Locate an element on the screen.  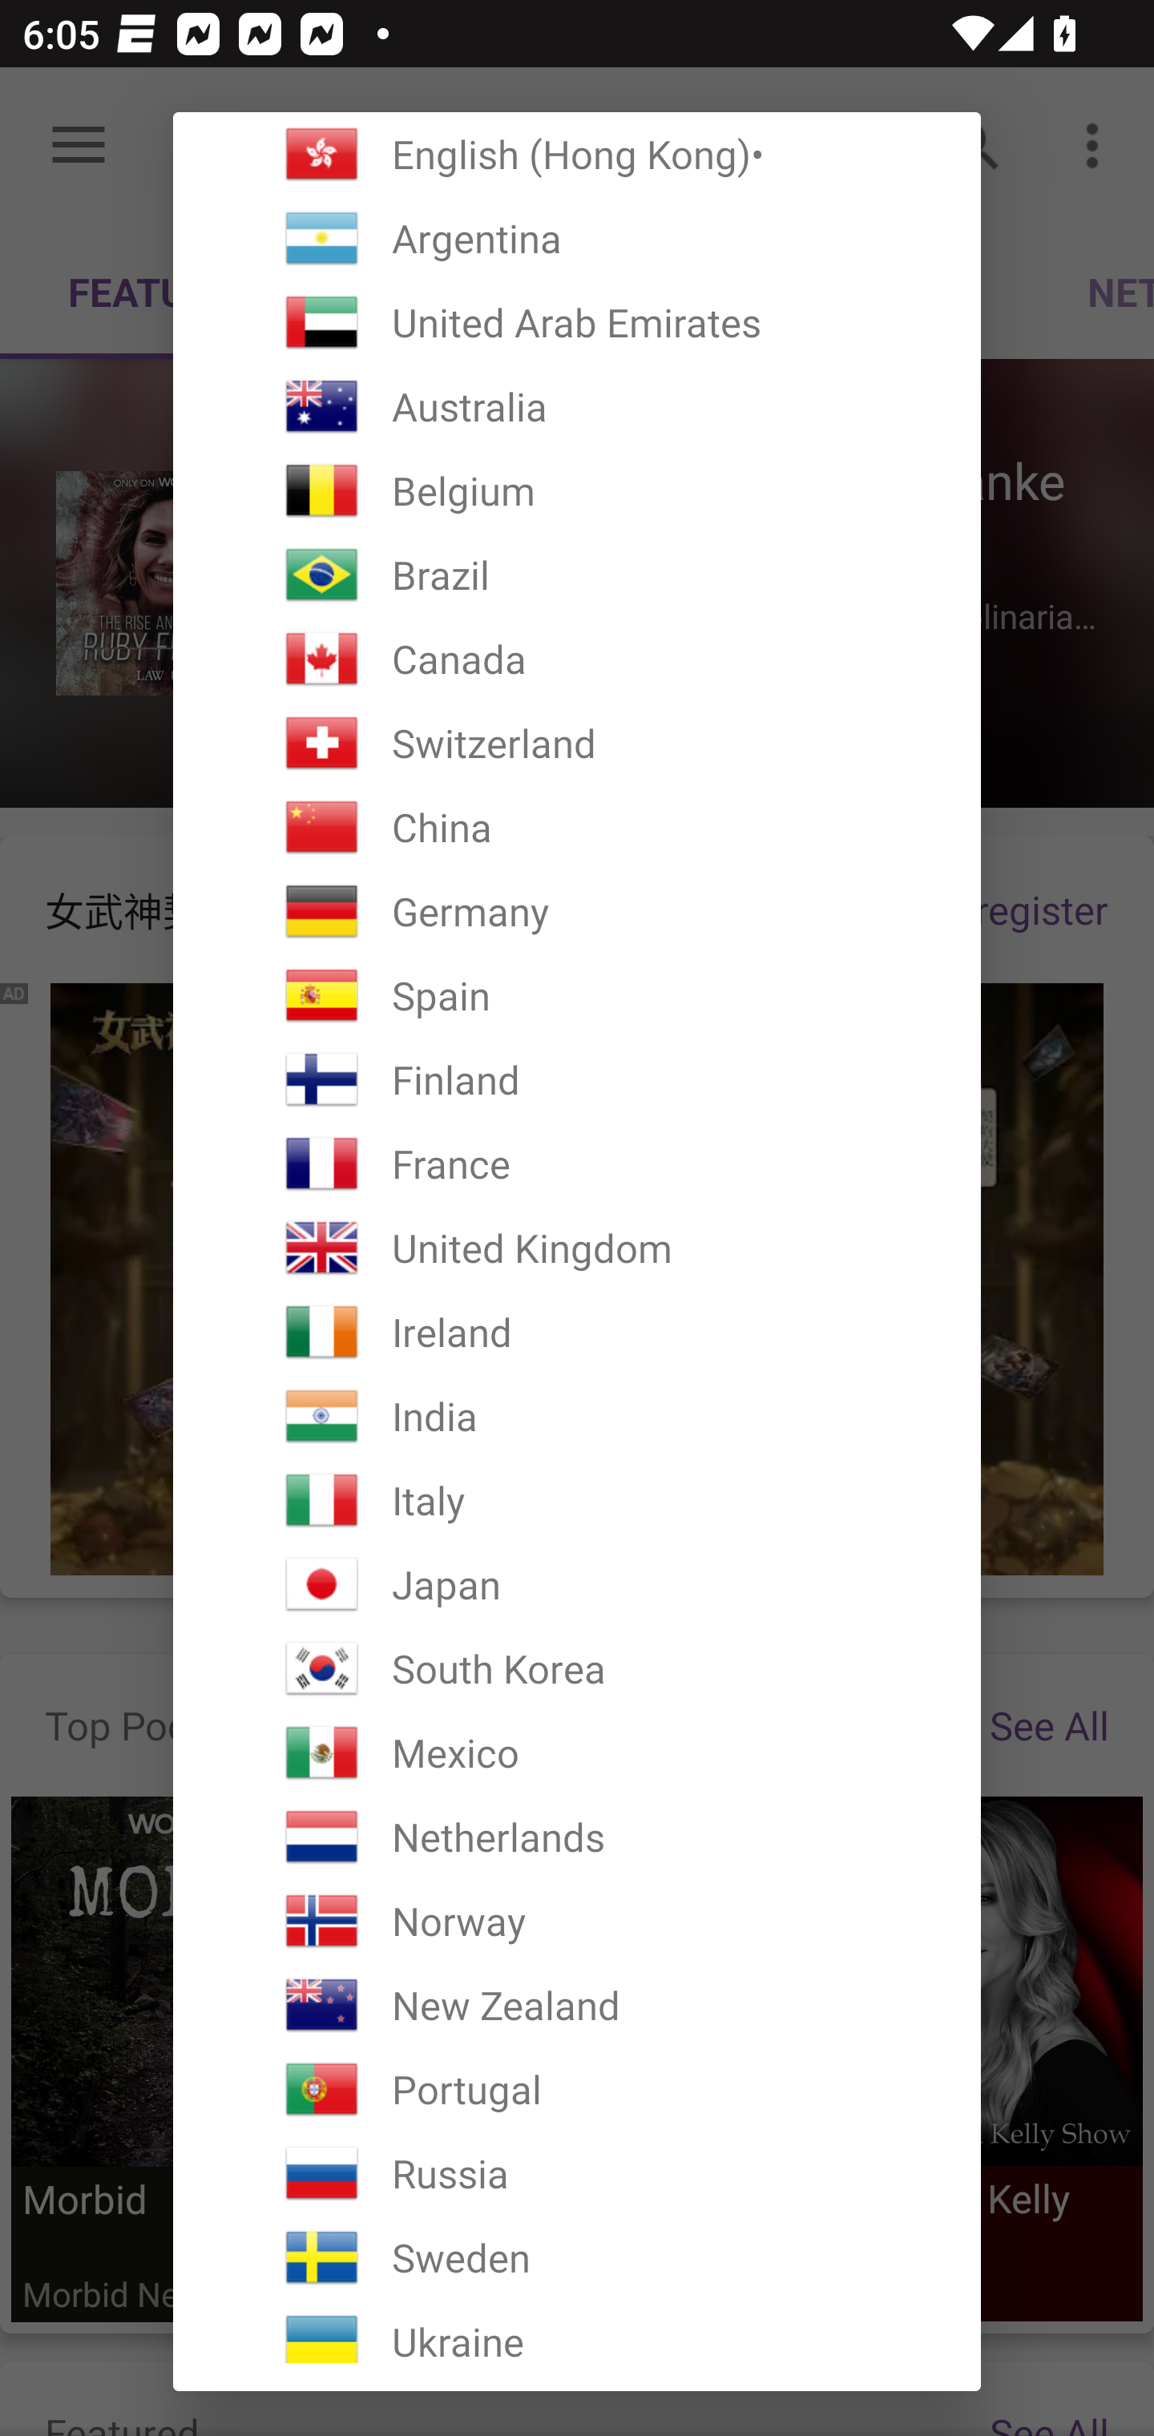
Canada is located at coordinates (577, 659).